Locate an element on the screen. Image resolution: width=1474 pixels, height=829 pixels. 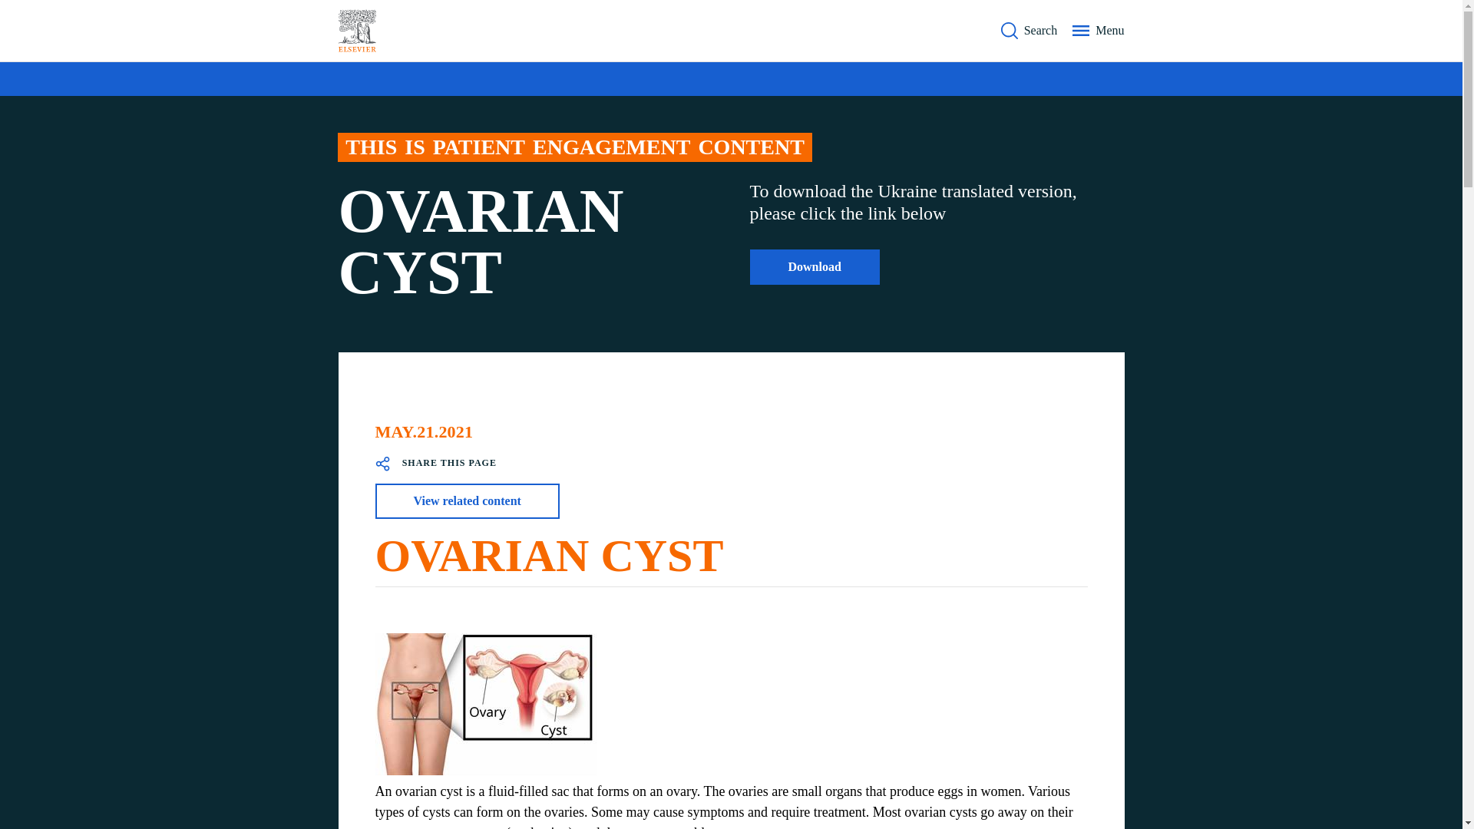
Download is located at coordinates (814, 267).